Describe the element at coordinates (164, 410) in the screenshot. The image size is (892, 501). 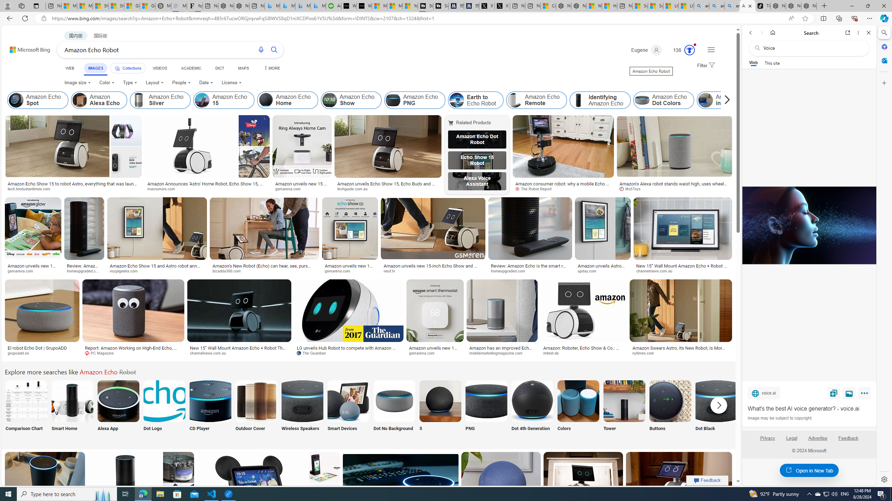
I see `Amazon Echo Dot Logo Dot Logo` at that location.